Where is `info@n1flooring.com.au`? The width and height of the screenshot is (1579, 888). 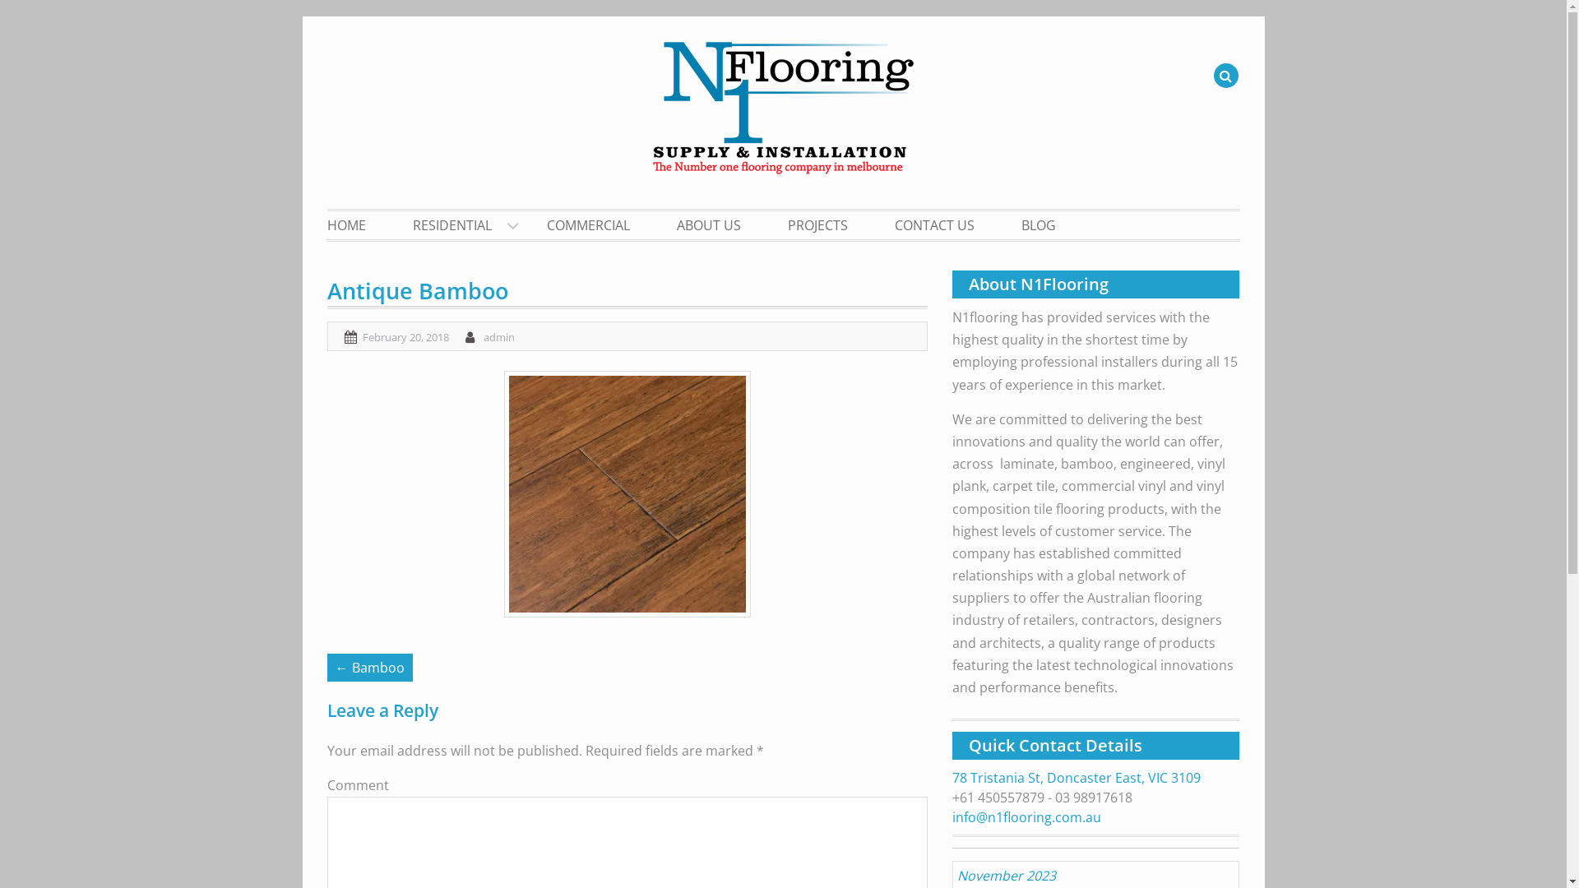 info@n1flooring.com.au is located at coordinates (1026, 817).